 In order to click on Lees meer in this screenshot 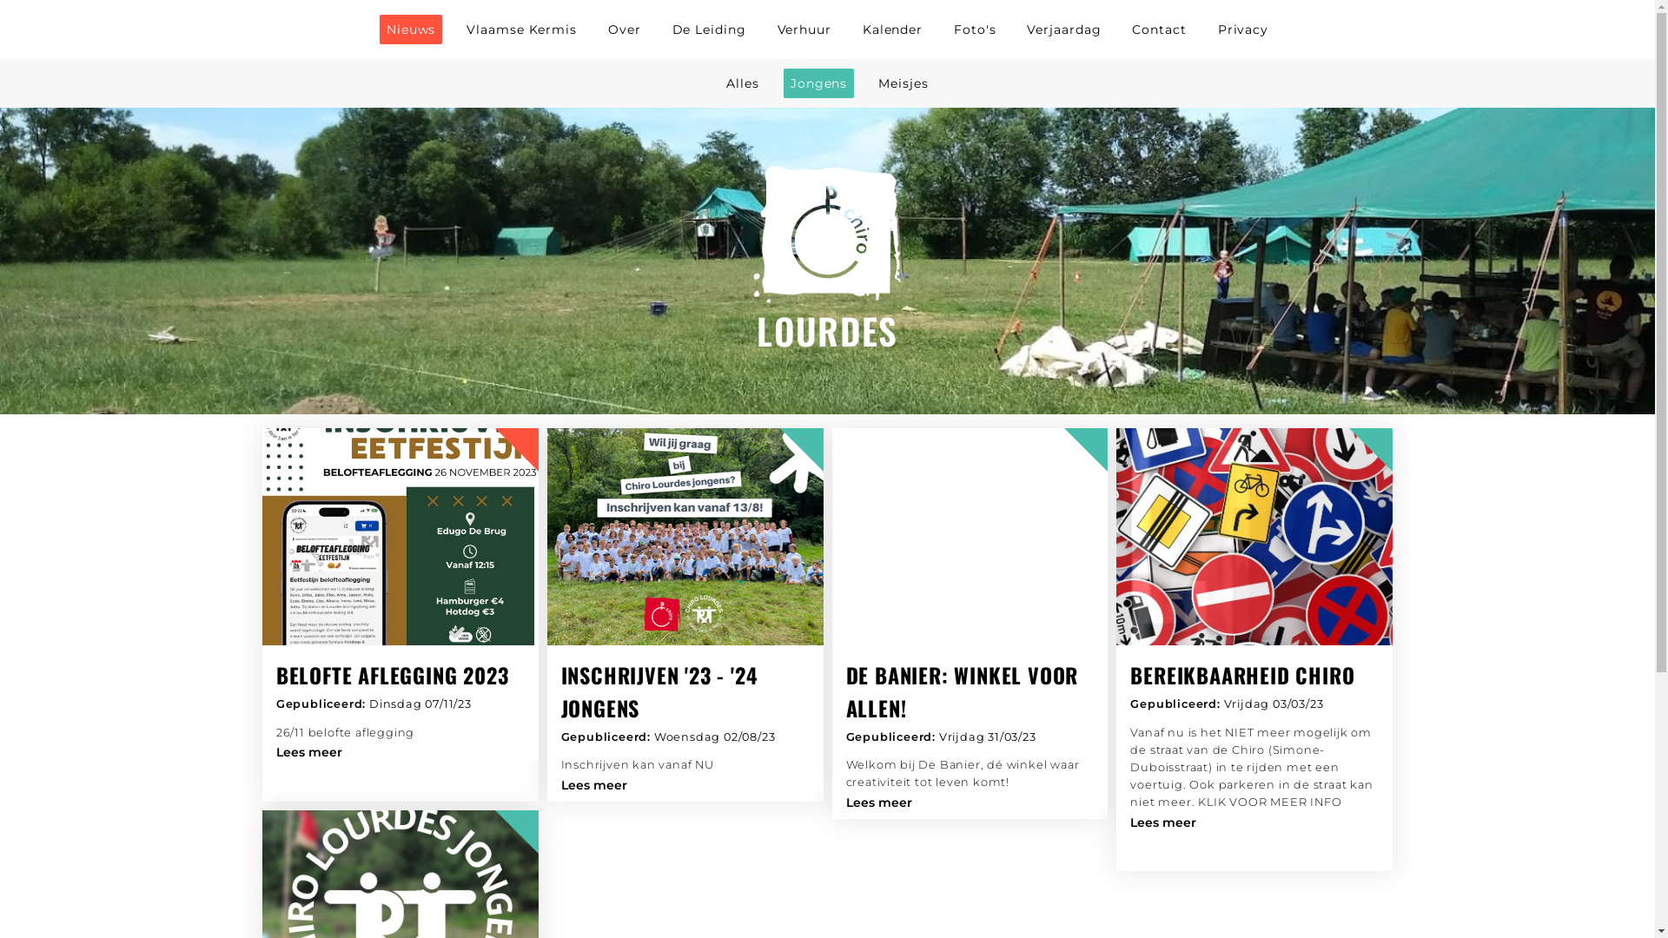, I will do `click(594, 785)`.